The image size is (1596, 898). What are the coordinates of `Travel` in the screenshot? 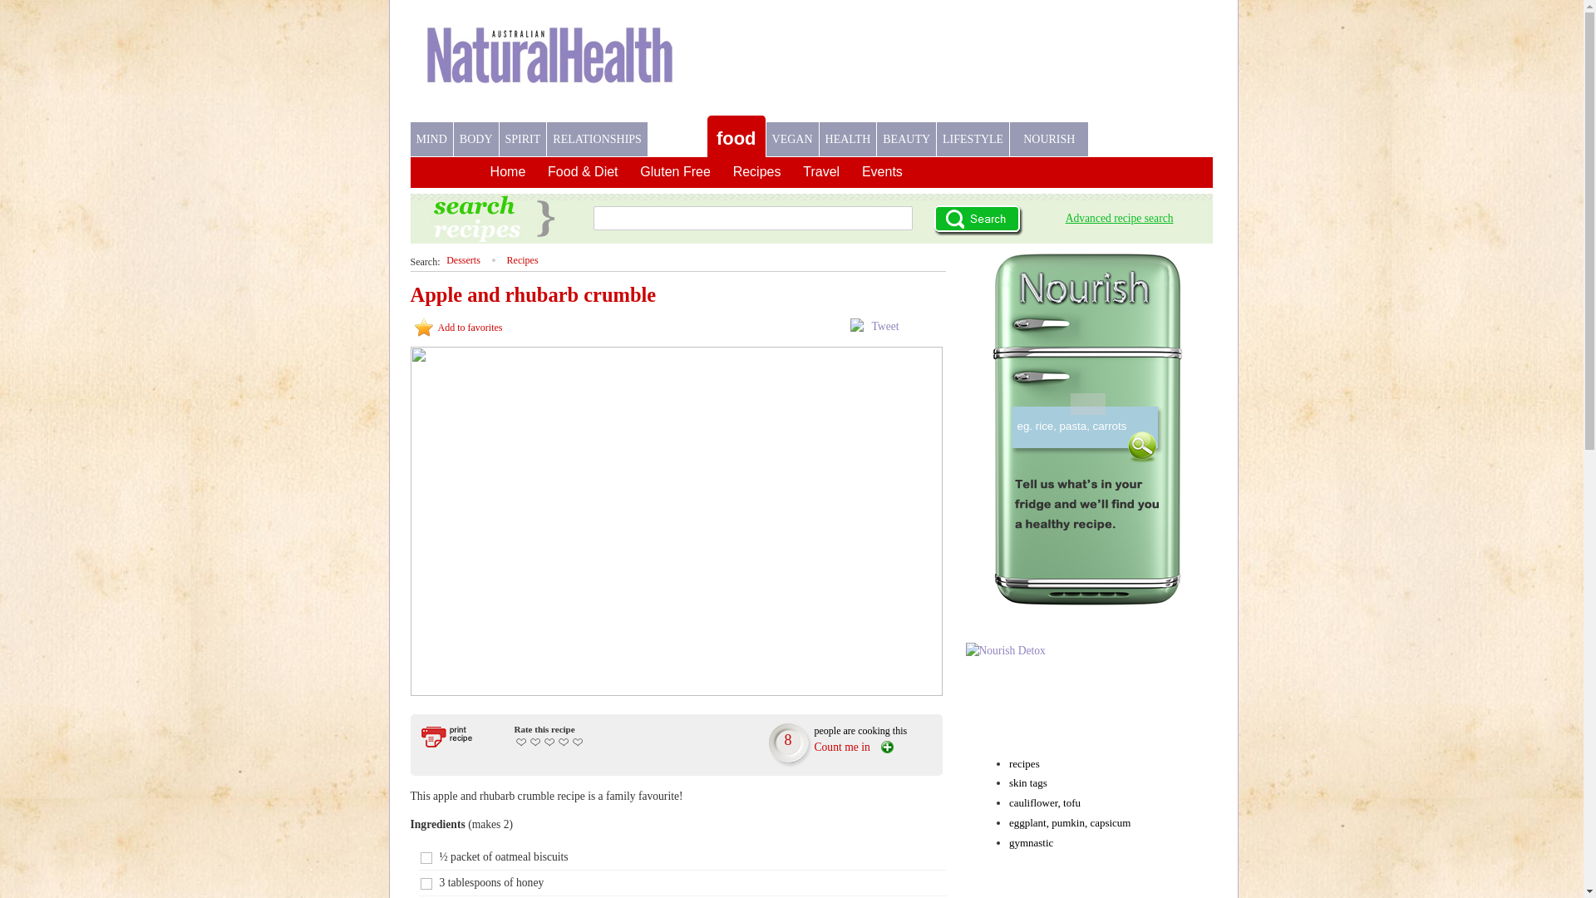 It's located at (821, 175).